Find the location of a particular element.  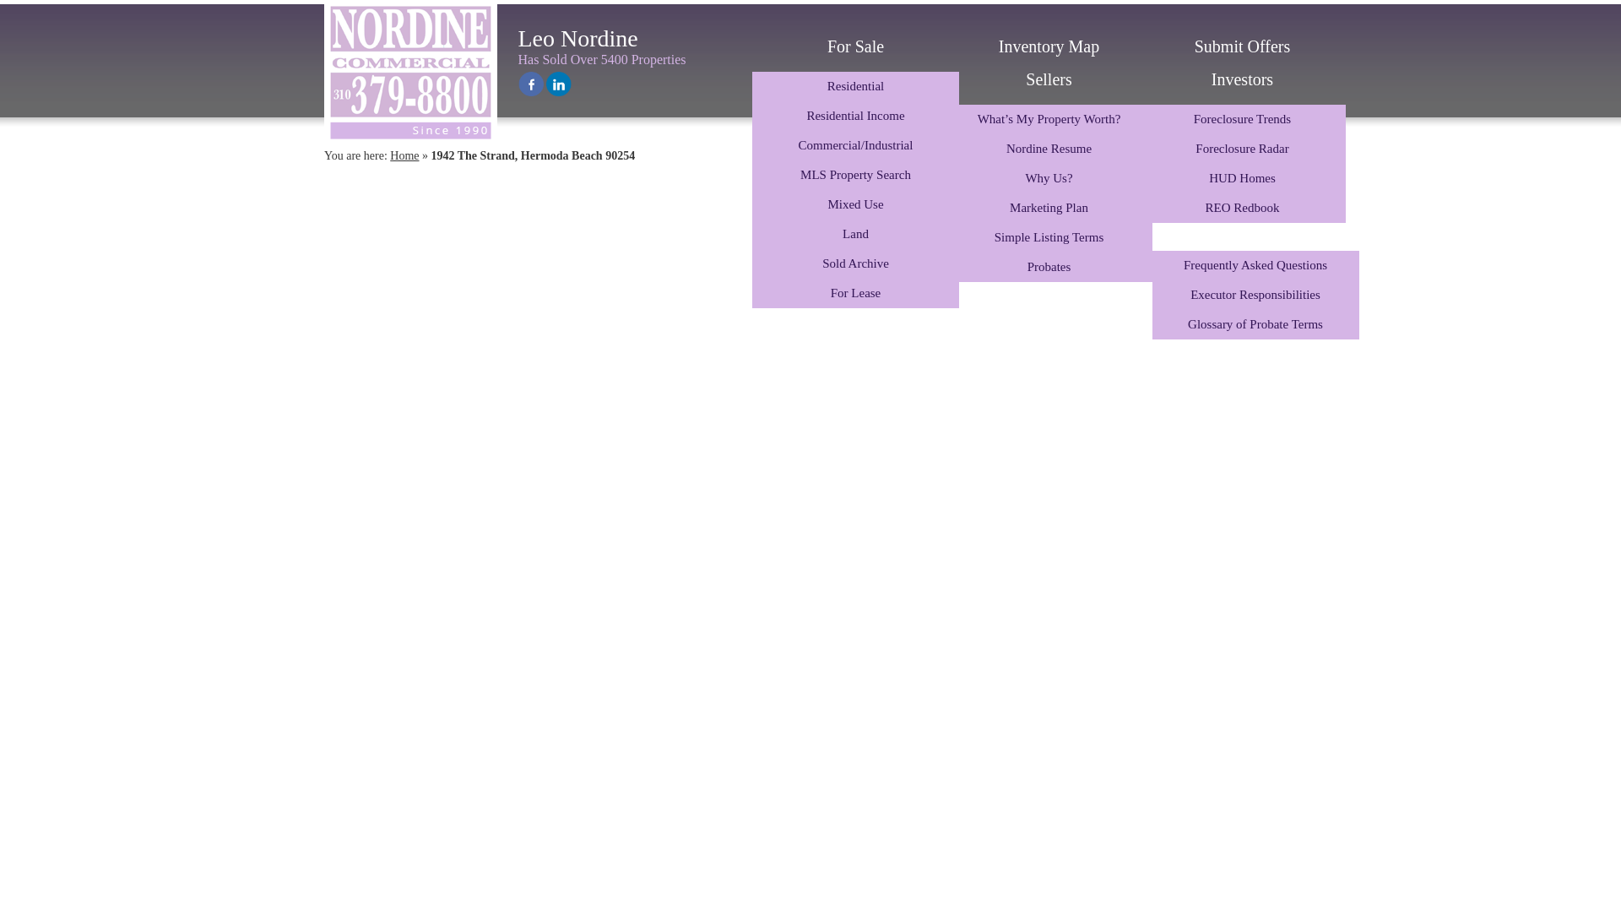

Residential Income is located at coordinates (855, 116).